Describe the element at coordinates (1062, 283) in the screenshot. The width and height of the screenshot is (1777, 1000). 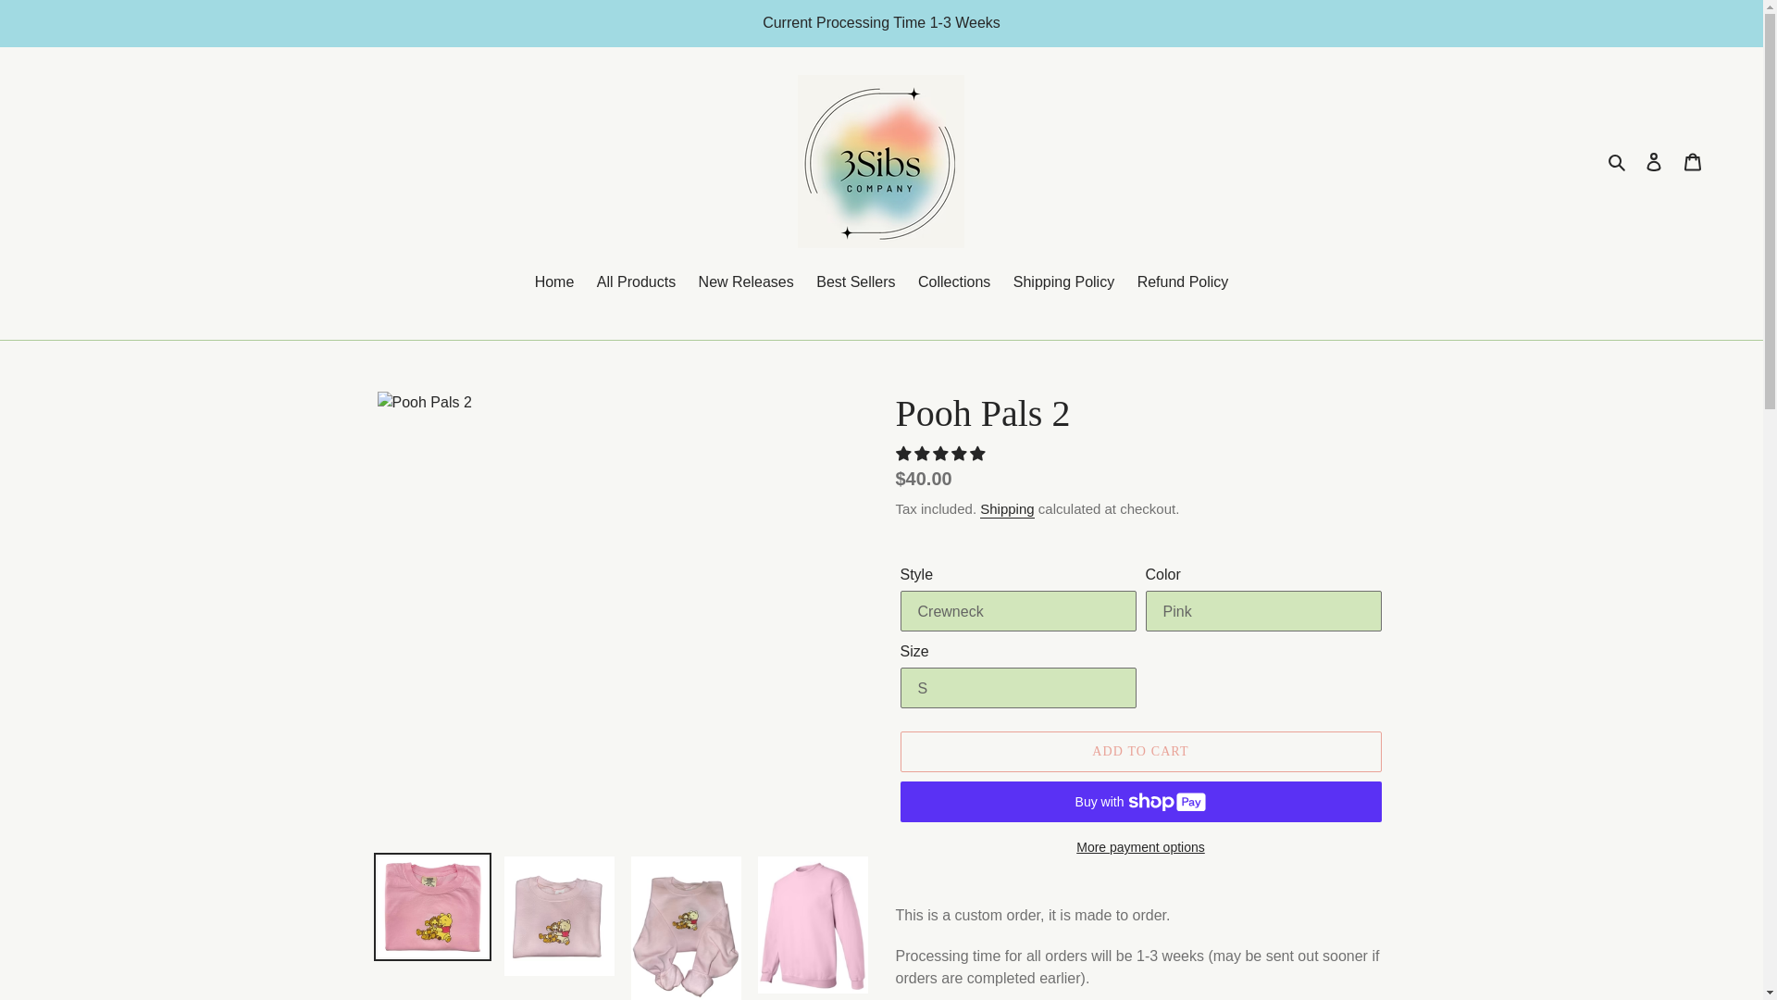
I see `Shipping Policy` at that location.